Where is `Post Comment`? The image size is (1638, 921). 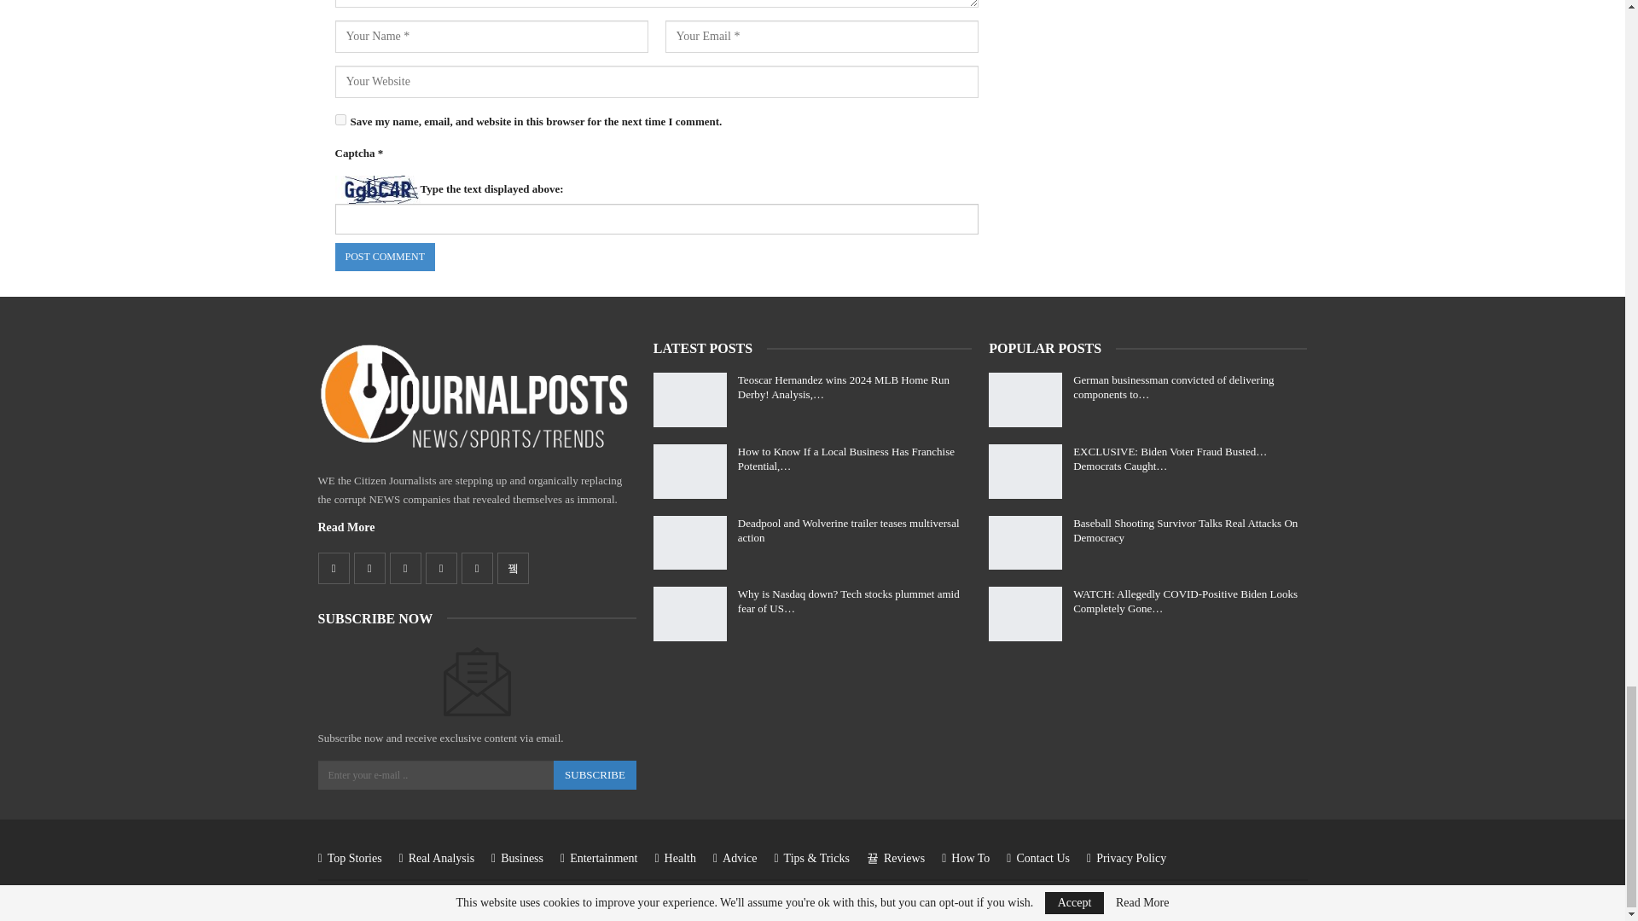
Post Comment is located at coordinates (384, 257).